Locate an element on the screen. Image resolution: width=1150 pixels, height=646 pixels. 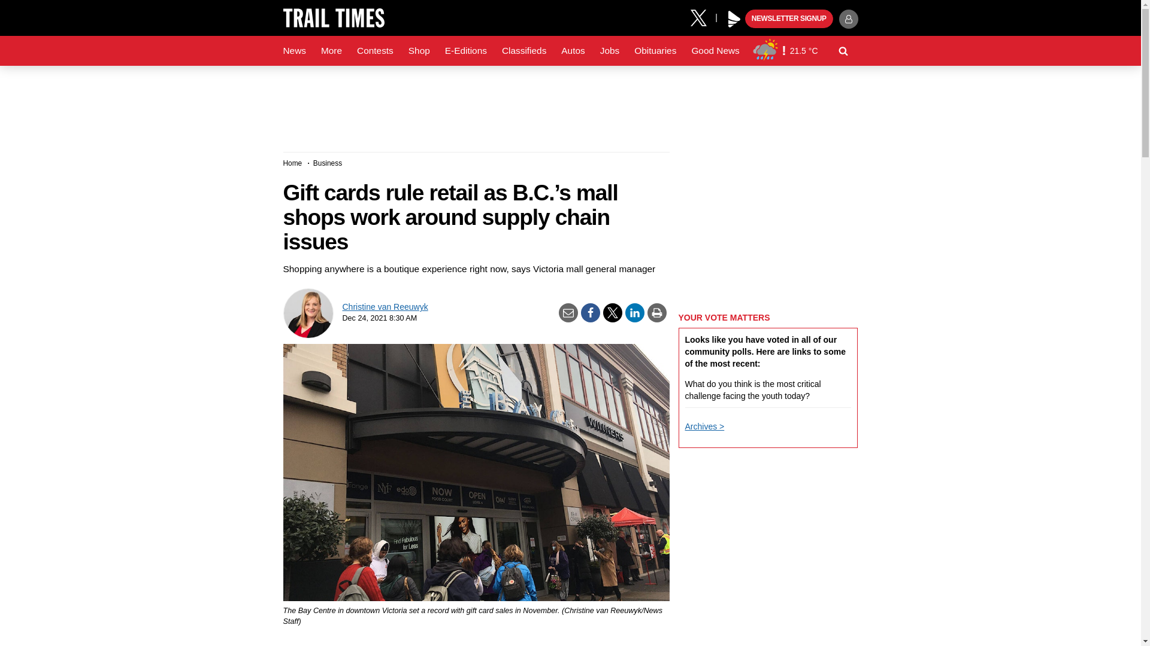
3rd party ad content is located at coordinates (570, 104).